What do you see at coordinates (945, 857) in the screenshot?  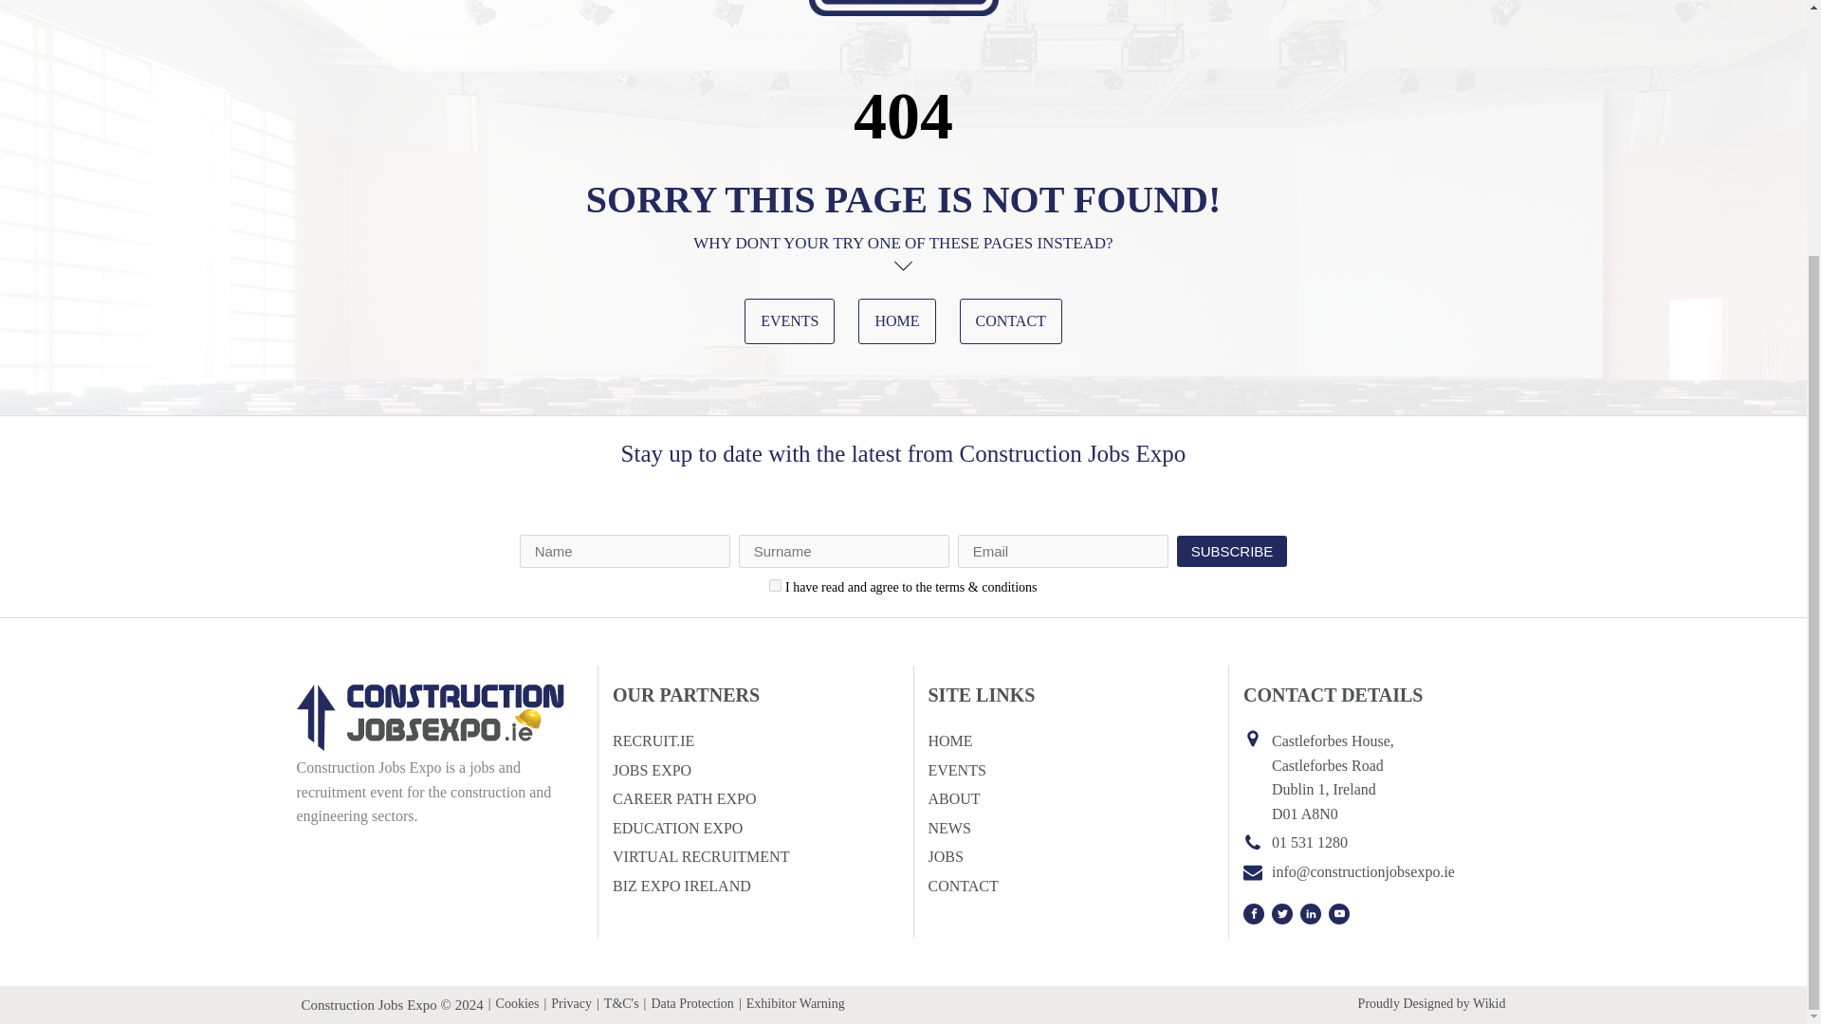 I see `JOBS` at bounding box center [945, 857].